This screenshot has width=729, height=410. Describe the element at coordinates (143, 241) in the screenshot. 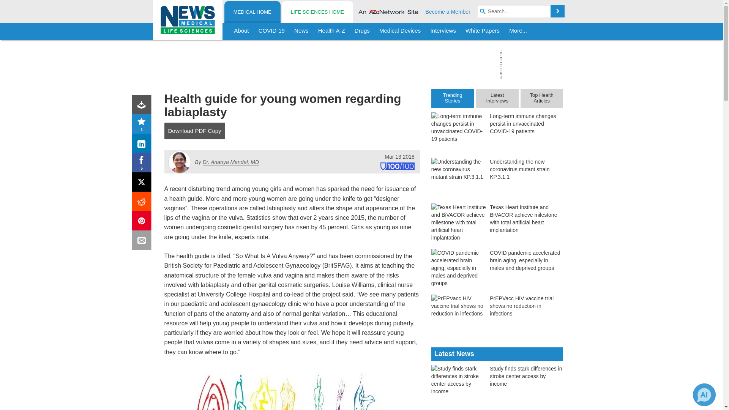

I see `Email` at that location.